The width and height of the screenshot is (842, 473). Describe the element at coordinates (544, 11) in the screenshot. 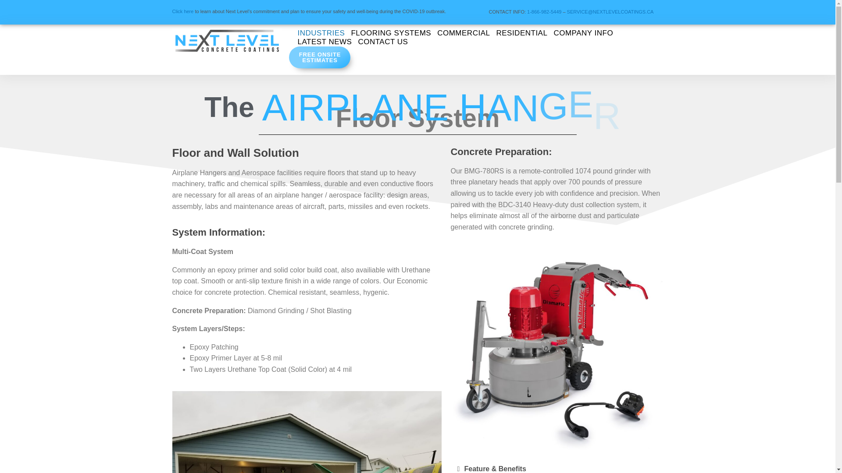

I see `1-866-982-5449` at that location.